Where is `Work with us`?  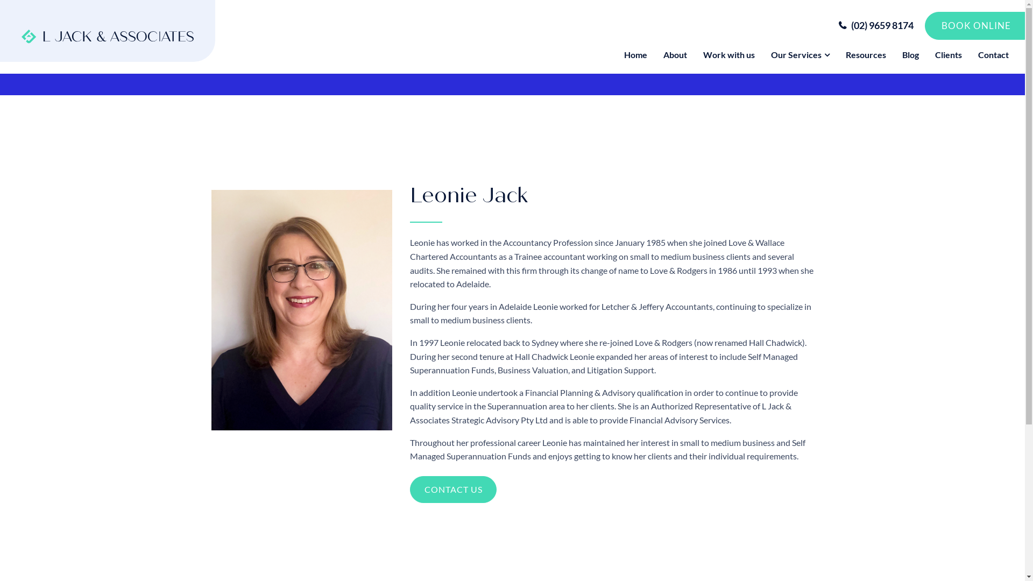
Work with us is located at coordinates (729, 55).